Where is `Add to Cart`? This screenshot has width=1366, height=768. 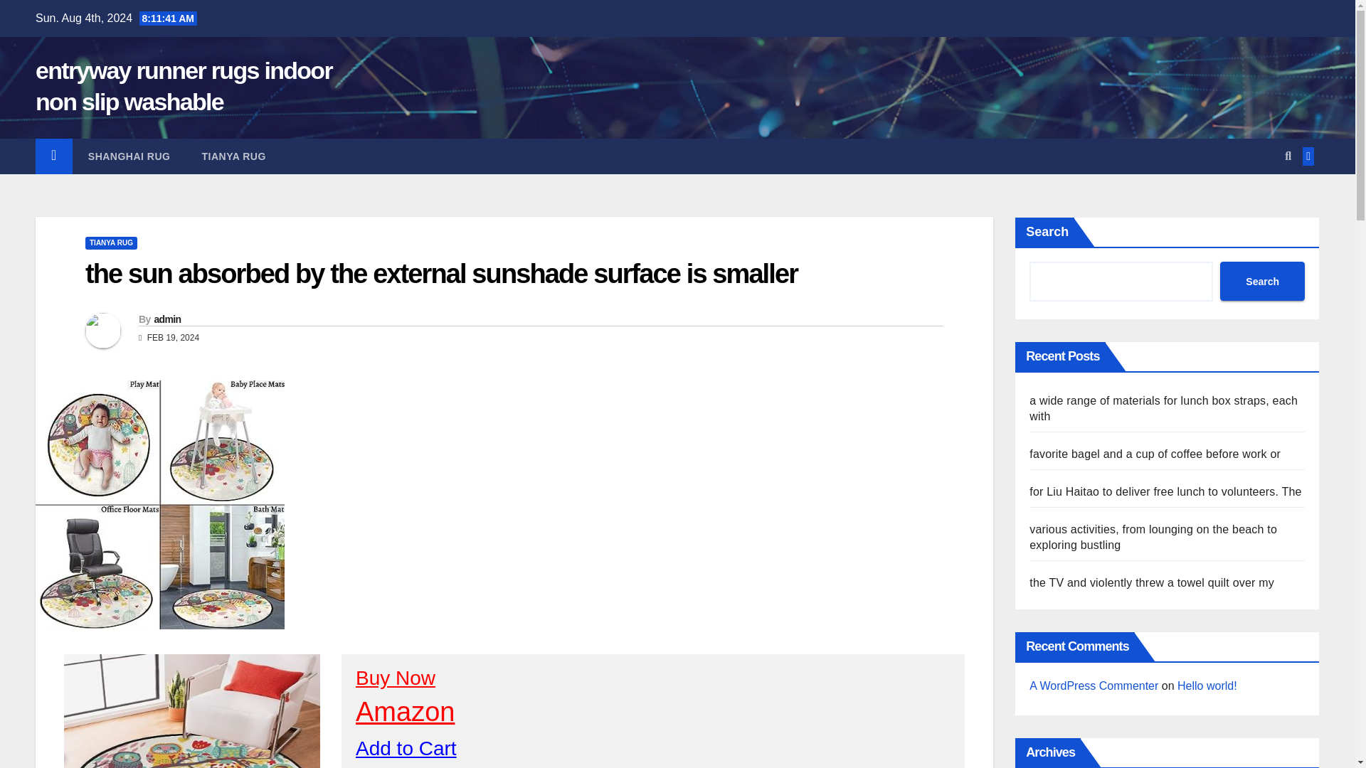
Add to Cart is located at coordinates (406, 748).